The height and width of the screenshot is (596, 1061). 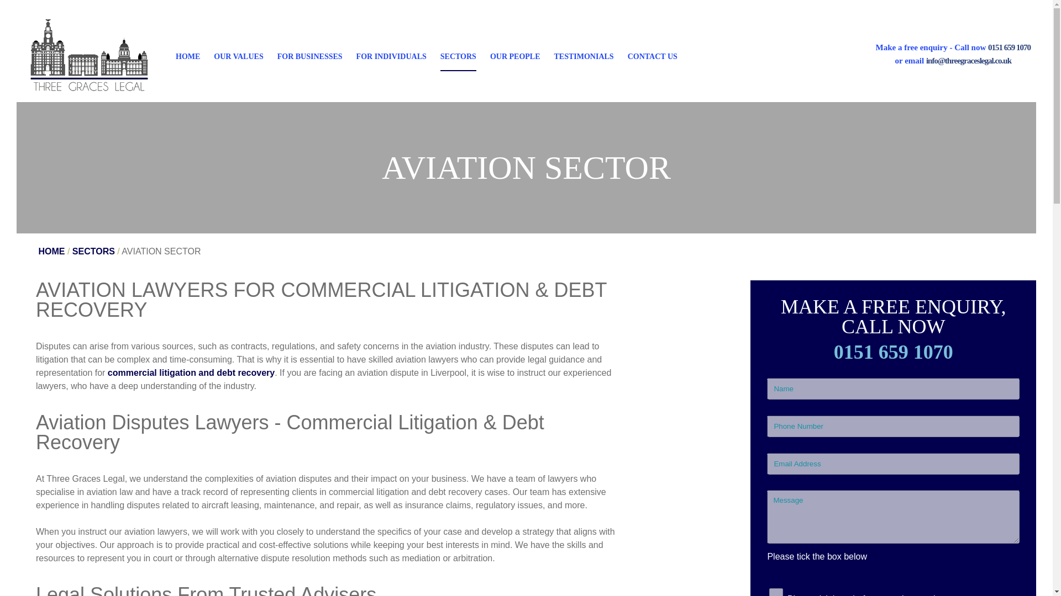 I want to click on  Please tick here before pressing send, so click(x=776, y=592).